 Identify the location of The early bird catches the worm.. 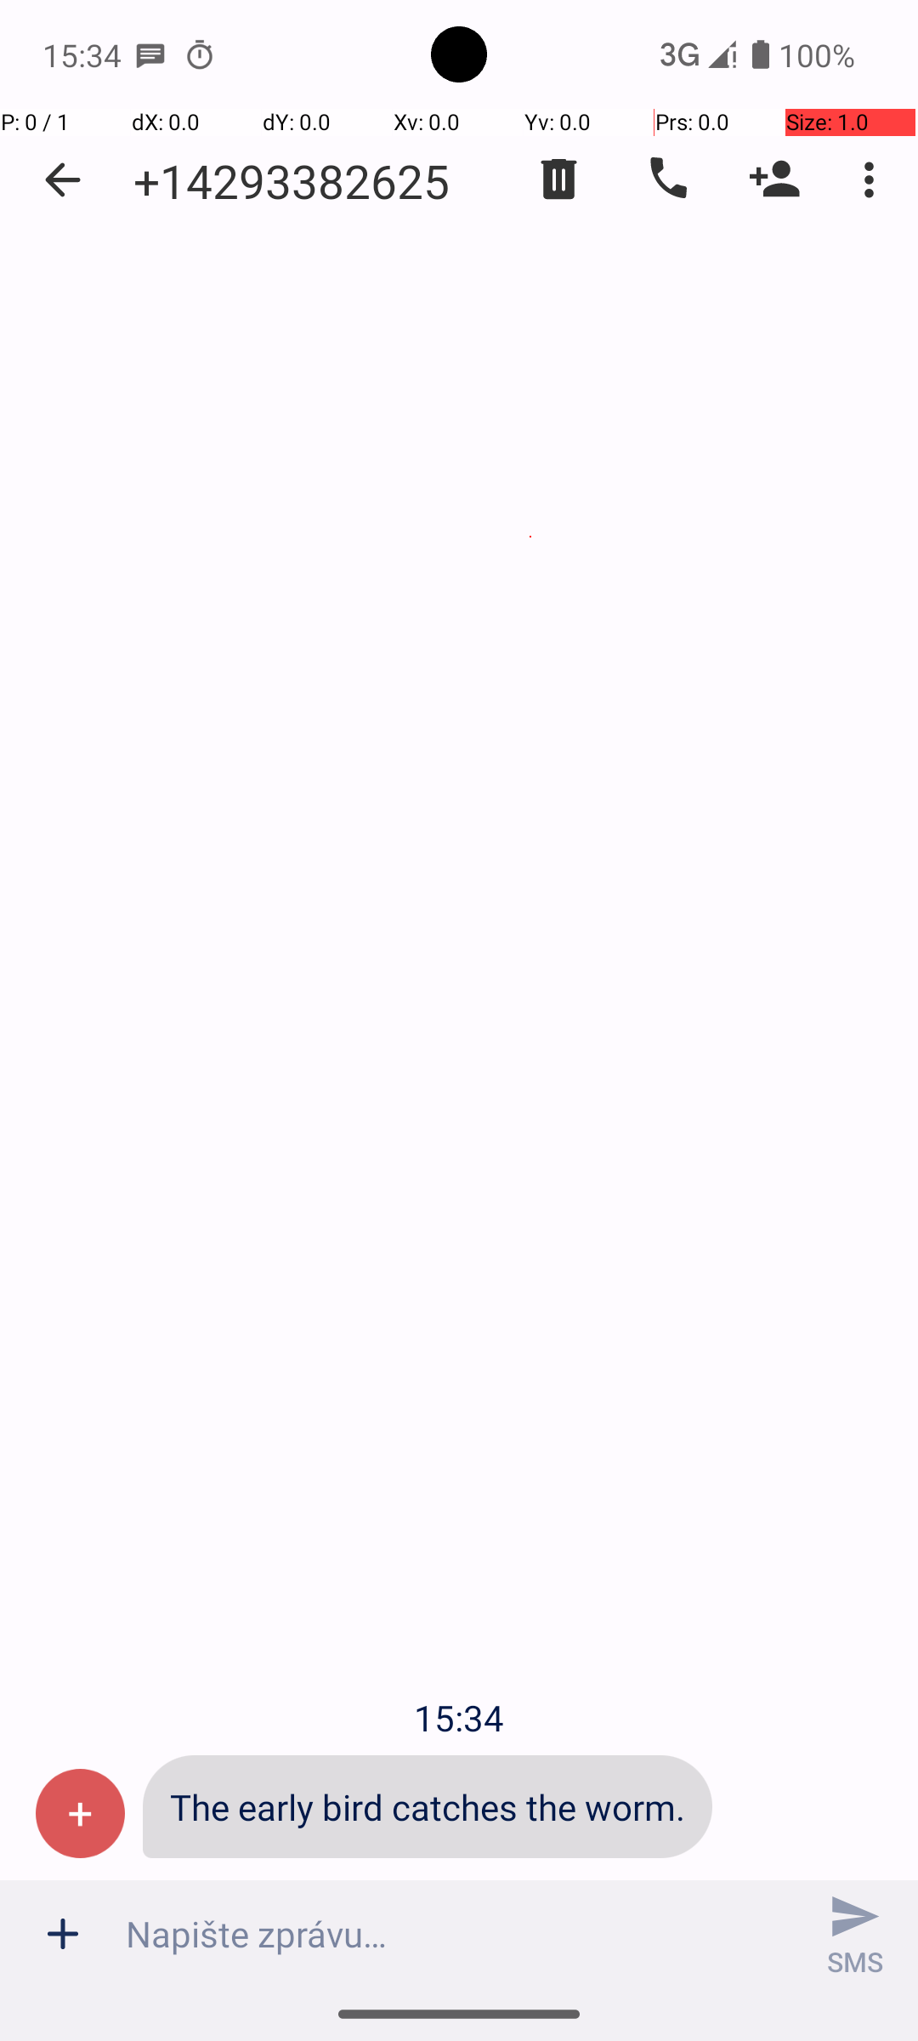
(428, 1806).